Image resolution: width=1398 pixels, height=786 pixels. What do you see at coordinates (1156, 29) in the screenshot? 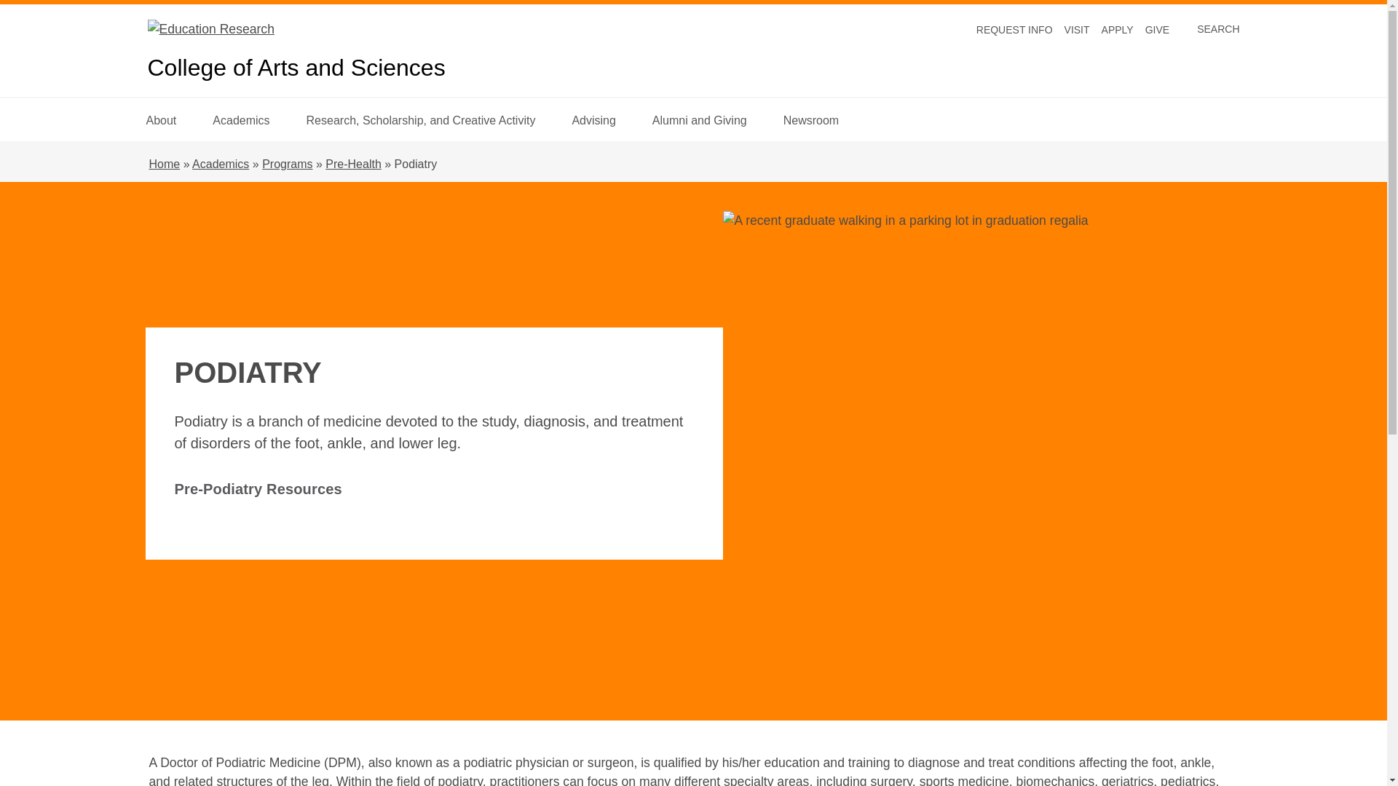
I see `Academics` at bounding box center [1156, 29].